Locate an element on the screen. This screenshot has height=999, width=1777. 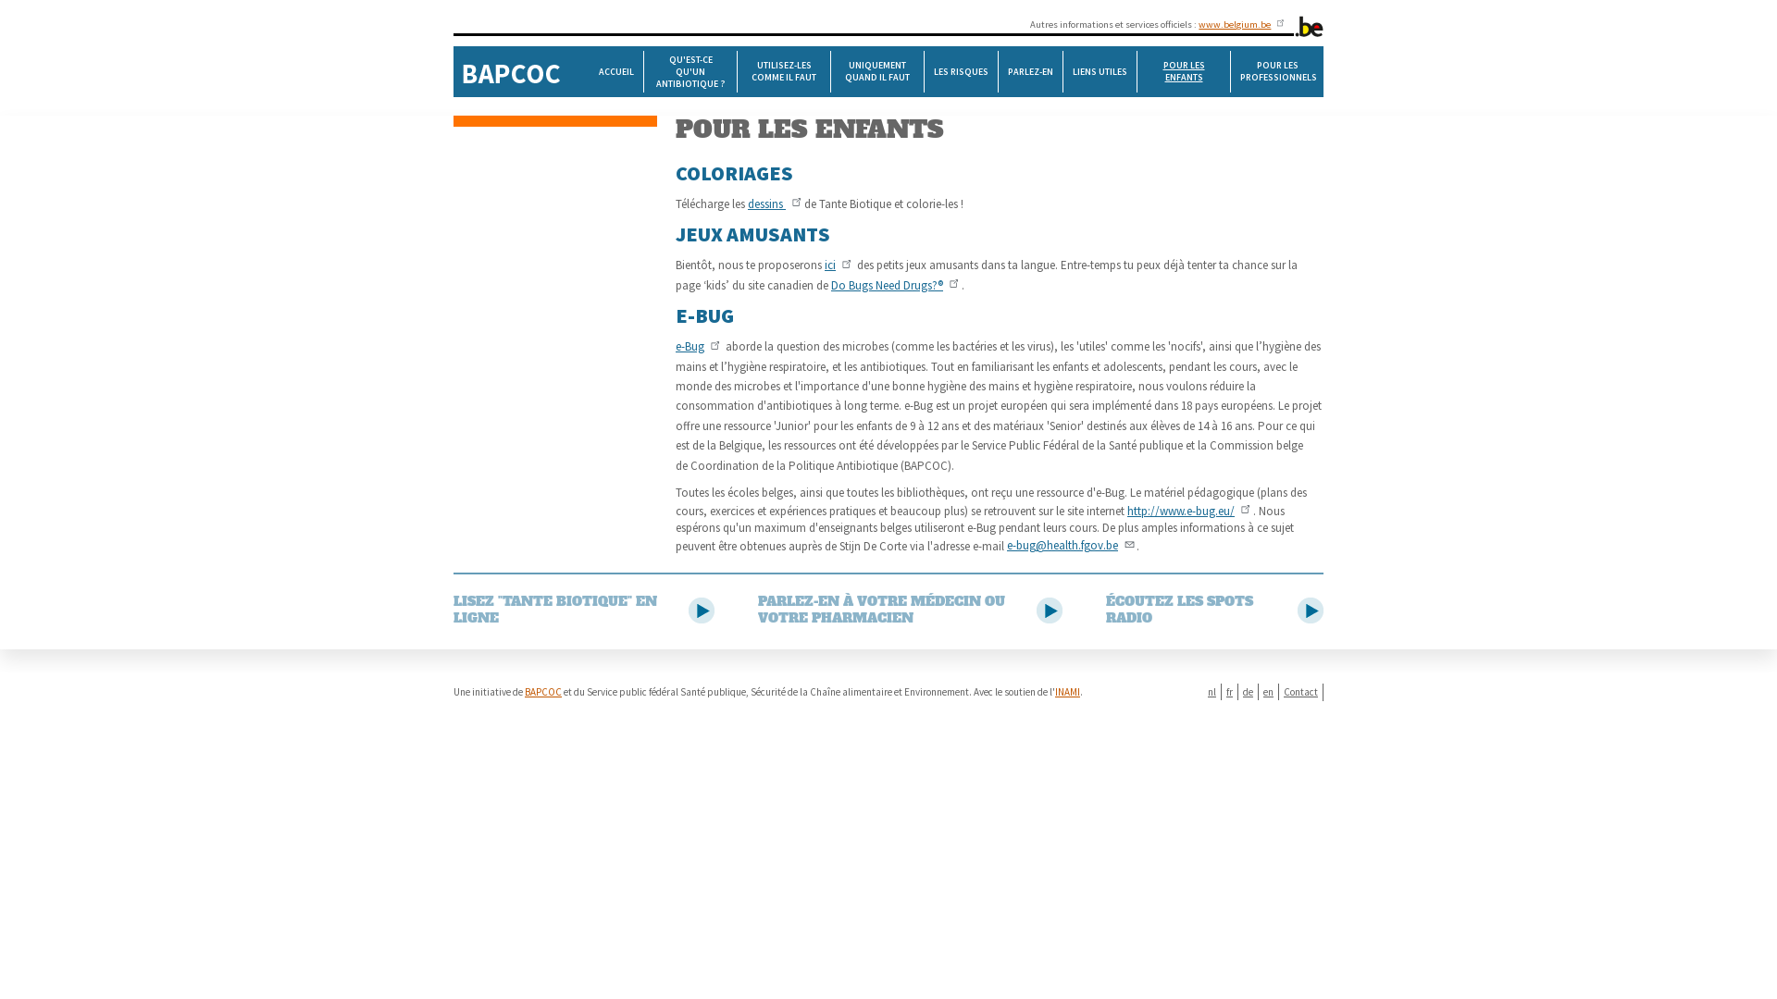
LES RISQUES is located at coordinates (961, 72).